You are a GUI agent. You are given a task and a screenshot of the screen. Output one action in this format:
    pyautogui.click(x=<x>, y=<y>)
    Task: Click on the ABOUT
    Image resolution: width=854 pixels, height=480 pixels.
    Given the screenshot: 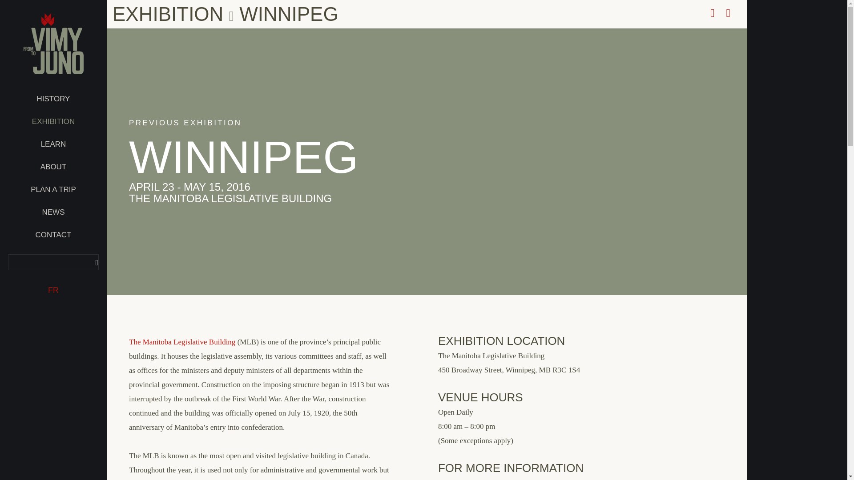 What is the action you would take?
    pyautogui.click(x=53, y=166)
    